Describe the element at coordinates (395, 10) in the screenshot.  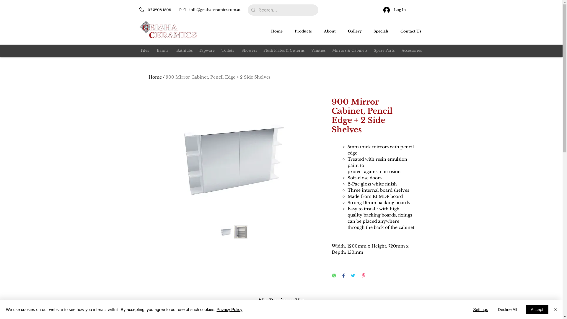
I see `Log In` at that location.